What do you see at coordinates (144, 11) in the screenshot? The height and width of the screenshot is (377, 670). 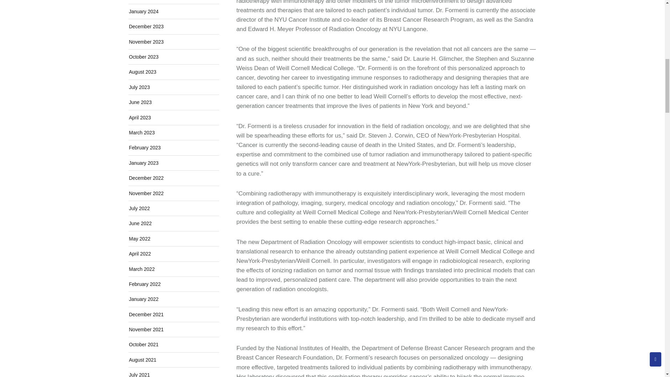 I see `January 2024` at bounding box center [144, 11].